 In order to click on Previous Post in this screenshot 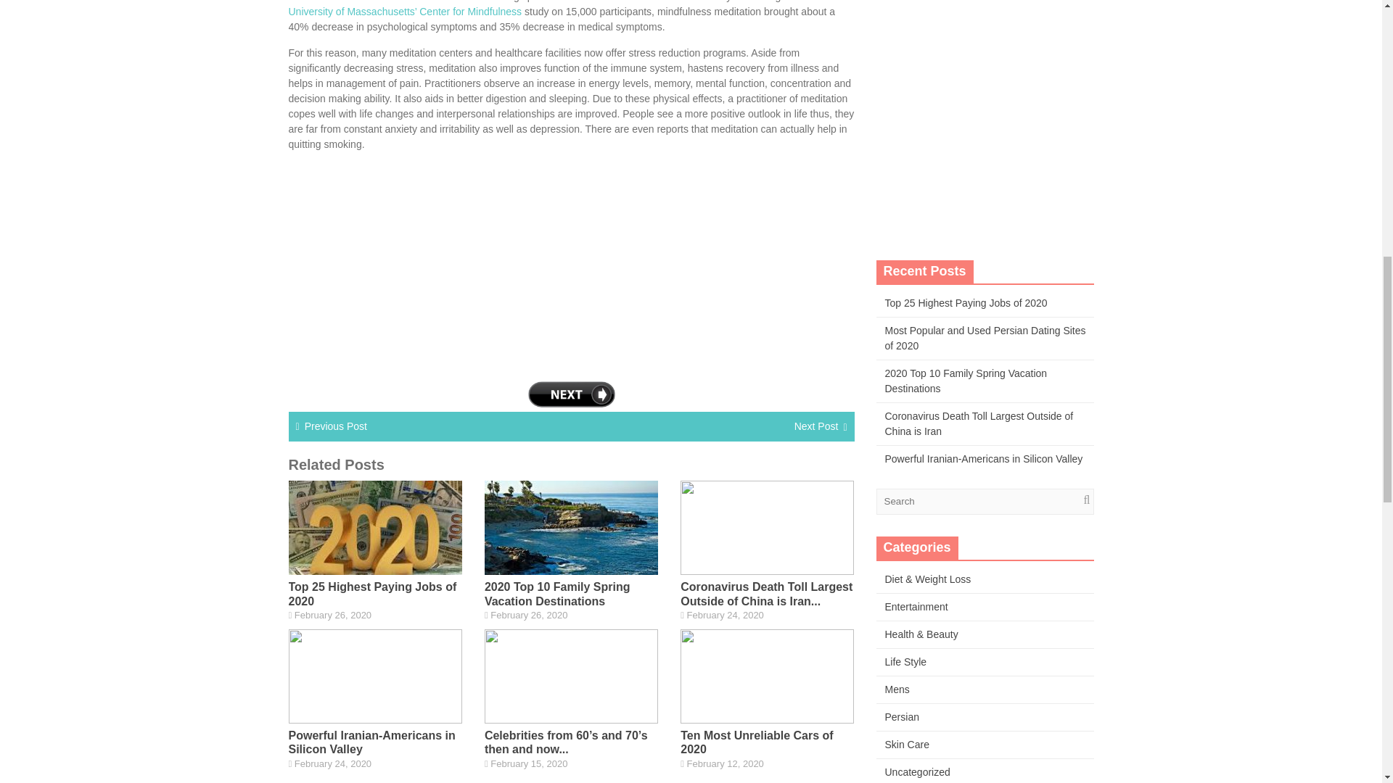, I will do `click(336, 426)`.